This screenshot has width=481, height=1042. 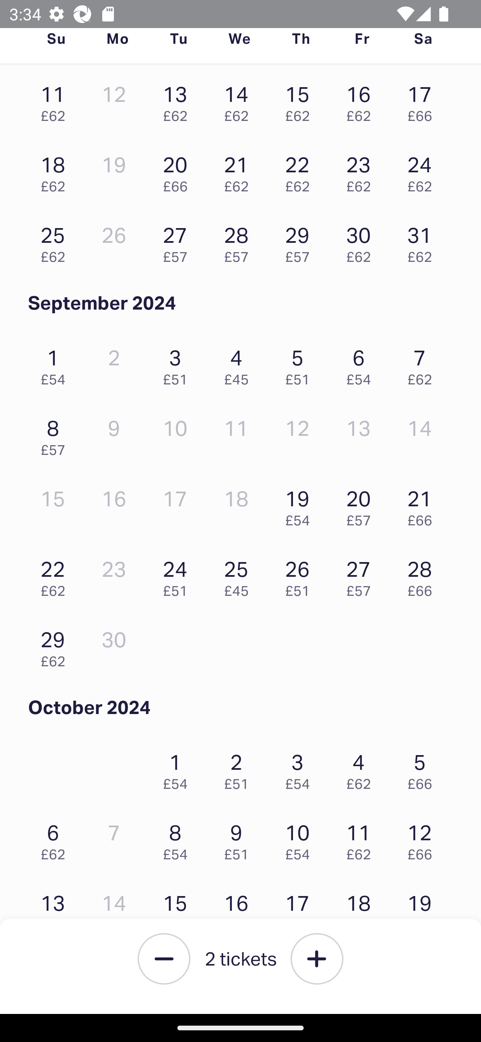 What do you see at coordinates (362, 839) in the screenshot?
I see `11 £62` at bounding box center [362, 839].